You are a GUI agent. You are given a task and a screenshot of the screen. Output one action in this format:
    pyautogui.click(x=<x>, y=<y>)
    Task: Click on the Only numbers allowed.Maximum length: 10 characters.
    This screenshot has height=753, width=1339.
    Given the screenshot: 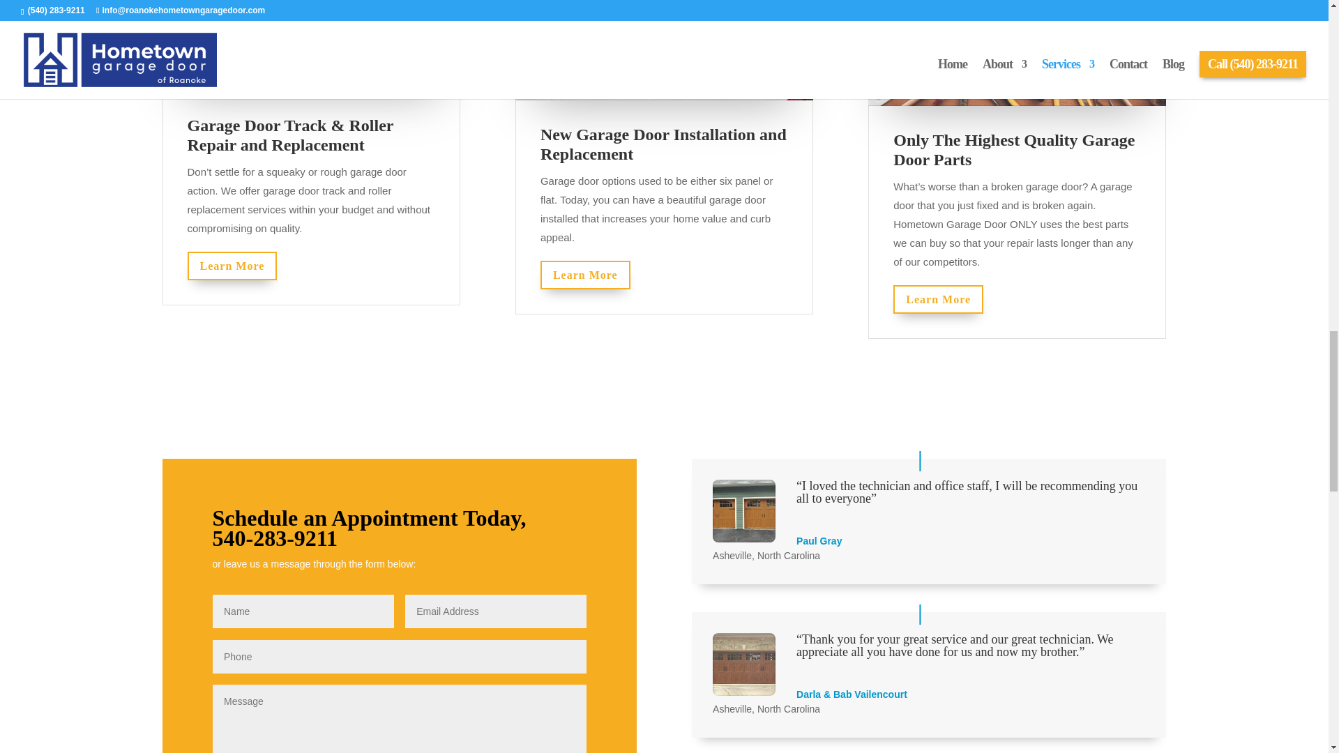 What is the action you would take?
    pyautogui.click(x=368, y=527)
    